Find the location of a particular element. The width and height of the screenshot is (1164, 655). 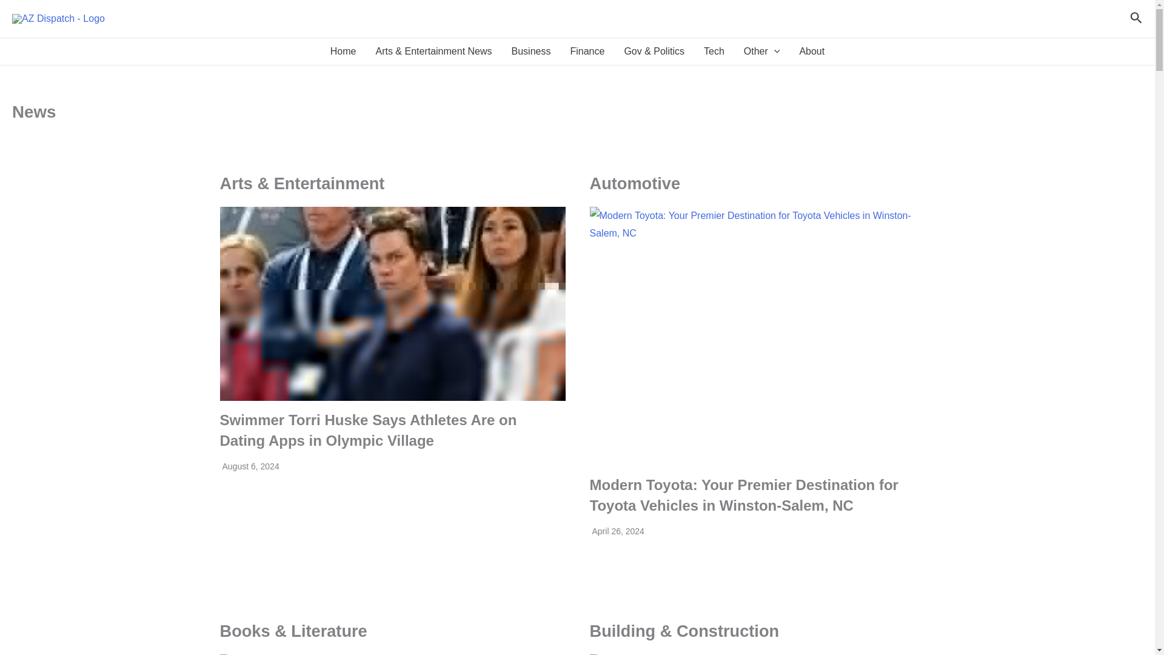

Business is located at coordinates (531, 51).